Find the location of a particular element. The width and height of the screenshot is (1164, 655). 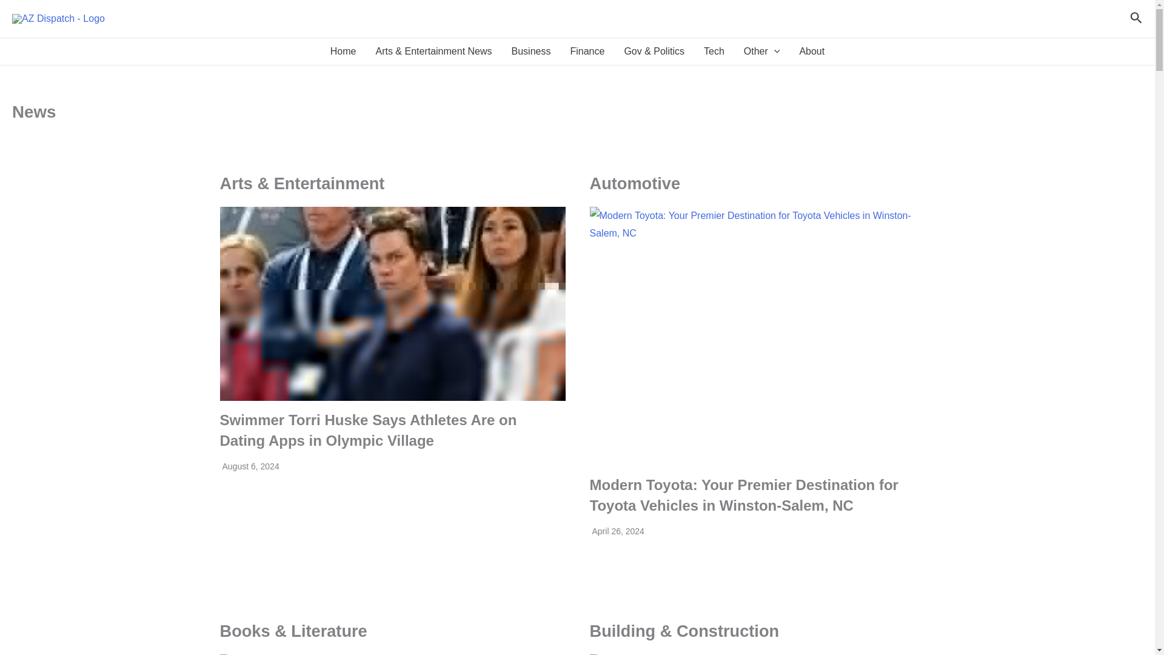

Business is located at coordinates (531, 51).